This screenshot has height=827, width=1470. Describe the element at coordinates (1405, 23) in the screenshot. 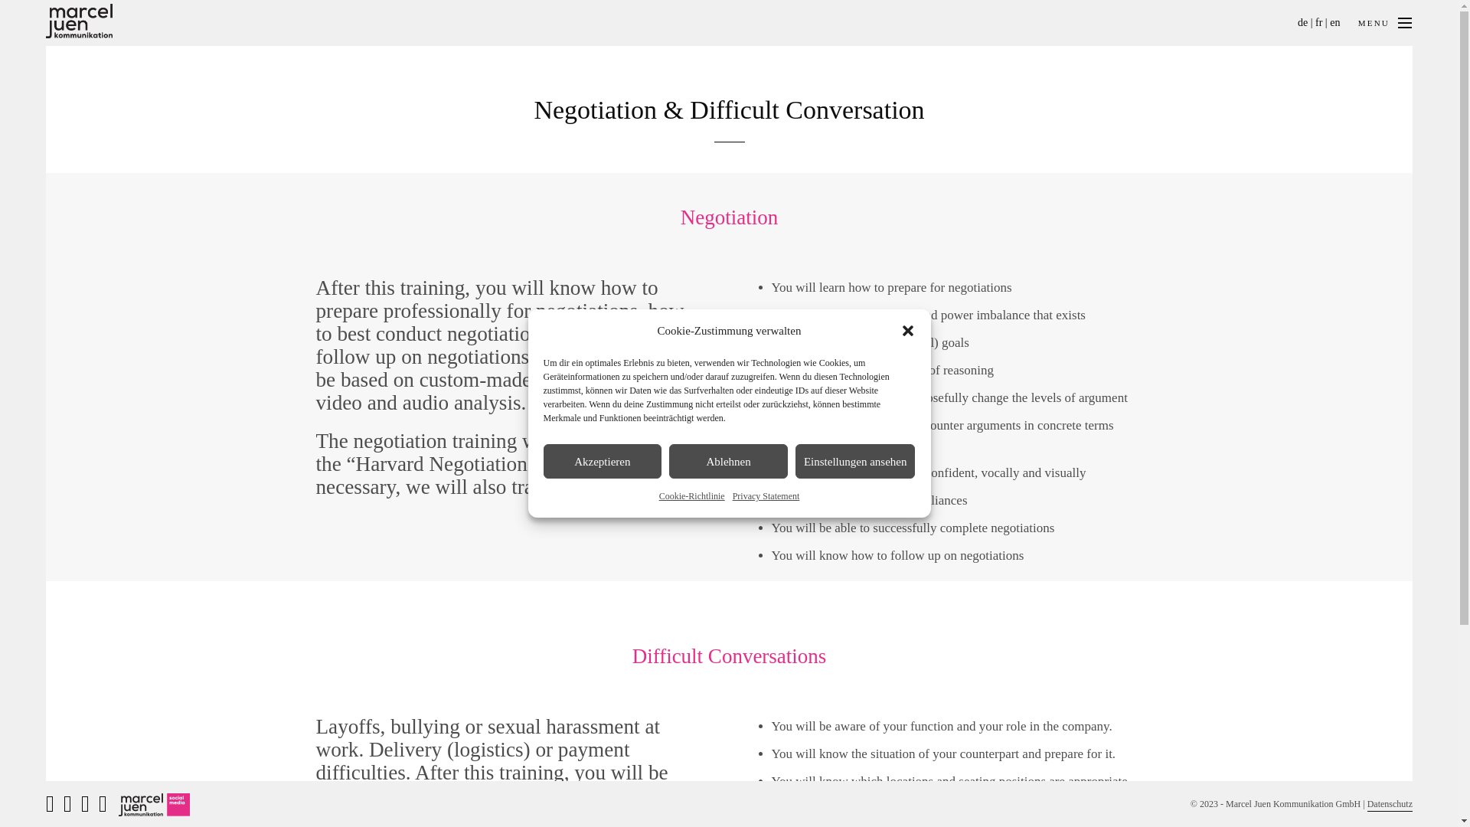

I see `MENU` at that location.